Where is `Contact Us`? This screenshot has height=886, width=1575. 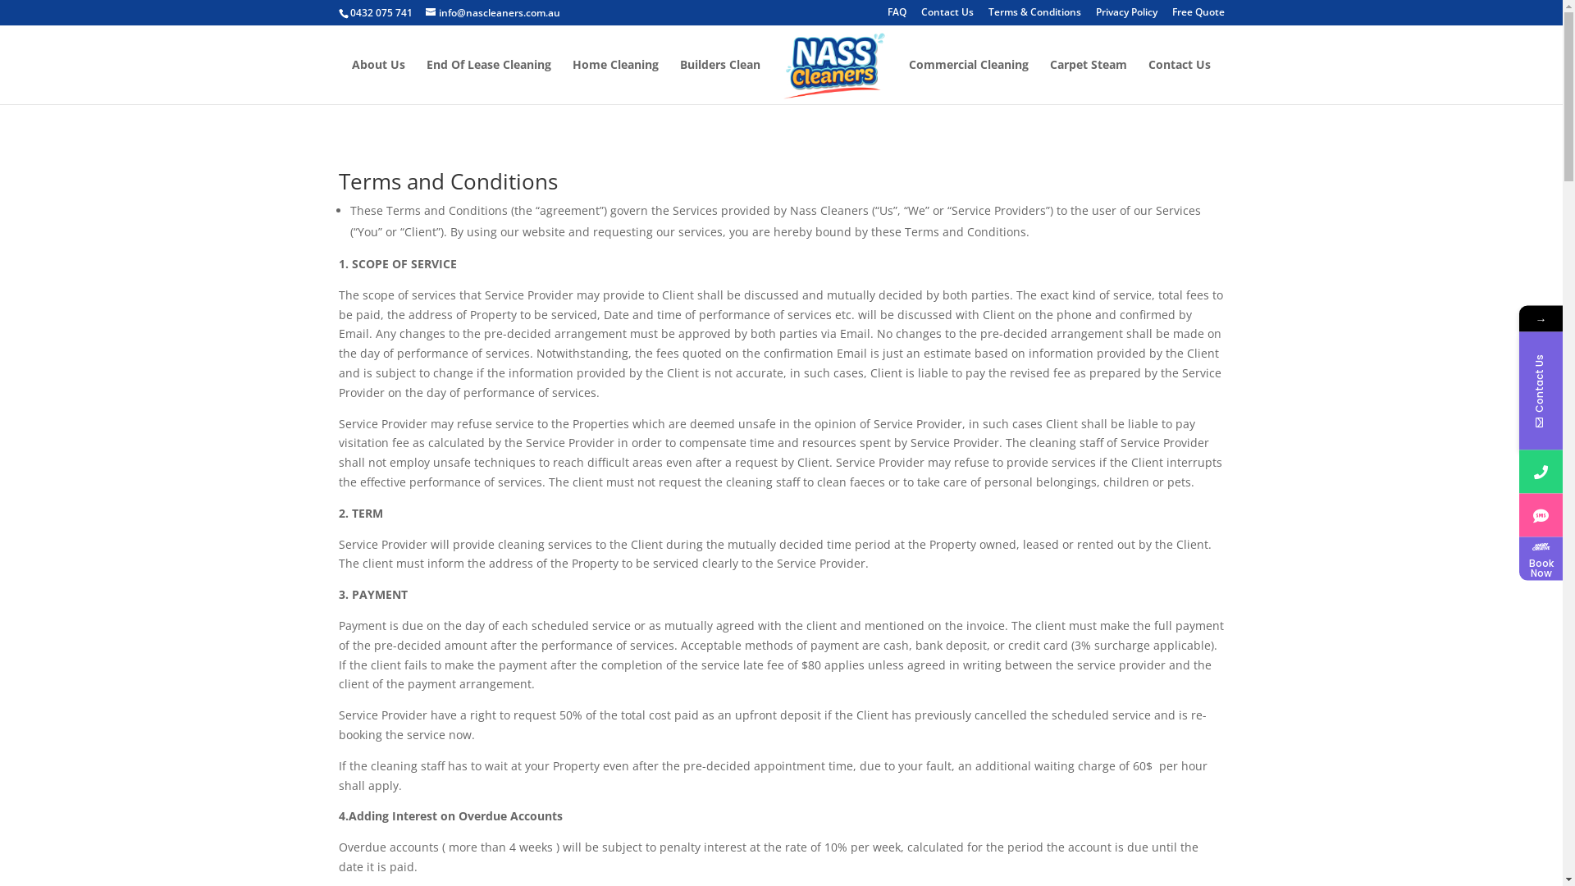 Contact Us is located at coordinates (947, 16).